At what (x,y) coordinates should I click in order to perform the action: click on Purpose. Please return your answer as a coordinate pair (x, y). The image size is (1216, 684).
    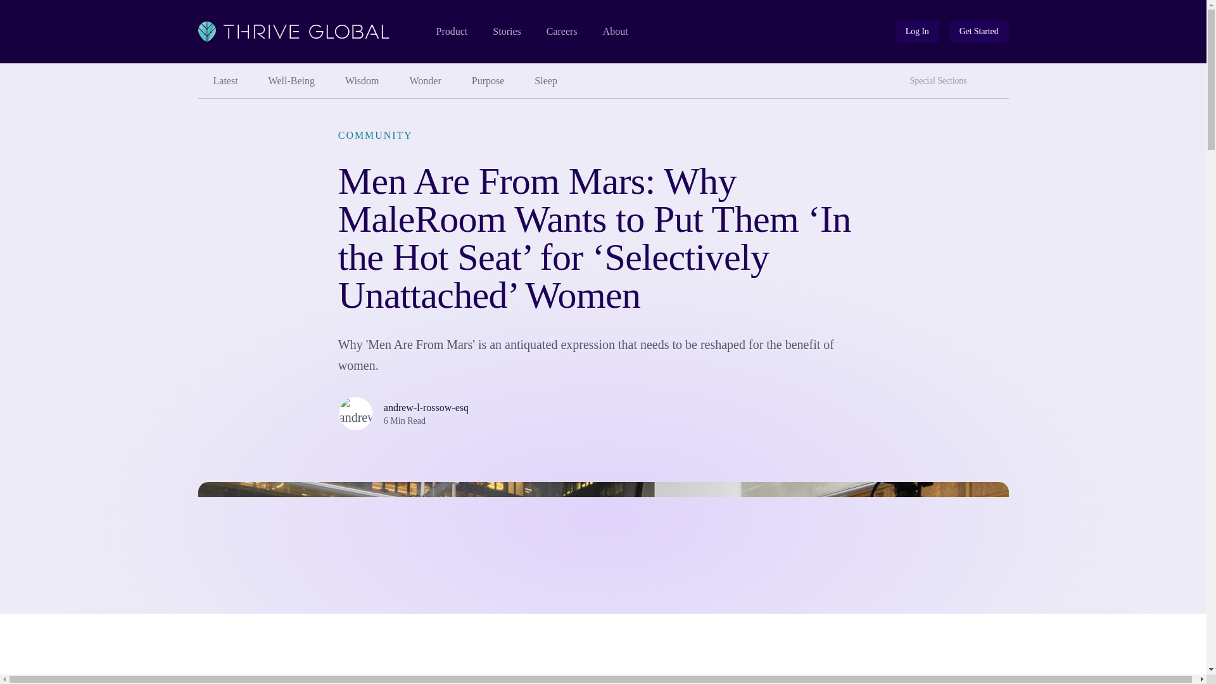
    Looking at the image, I should click on (488, 81).